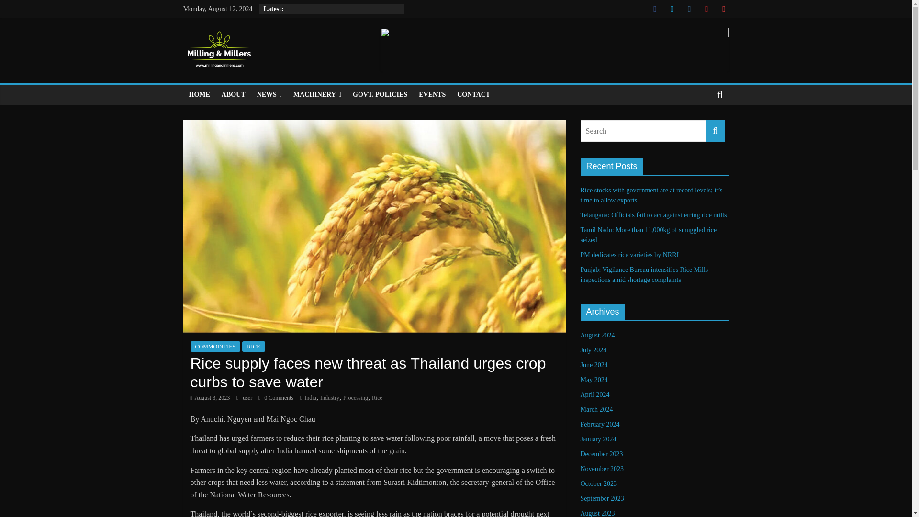 This screenshot has height=517, width=919. Describe the element at coordinates (432, 95) in the screenshot. I see `EVENTS` at that location.